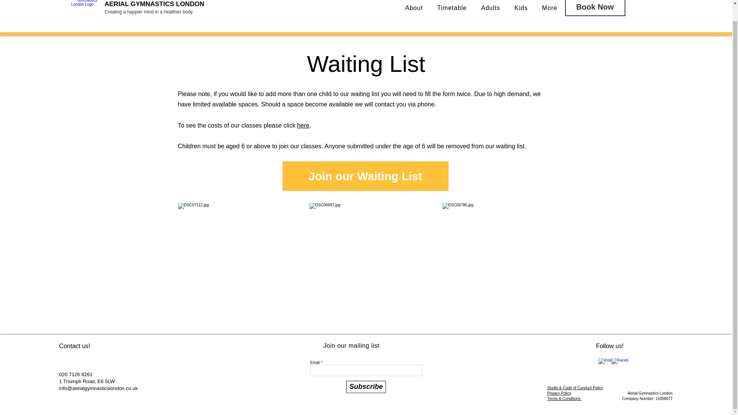  What do you see at coordinates (414, 8) in the screenshot?
I see `About` at bounding box center [414, 8].